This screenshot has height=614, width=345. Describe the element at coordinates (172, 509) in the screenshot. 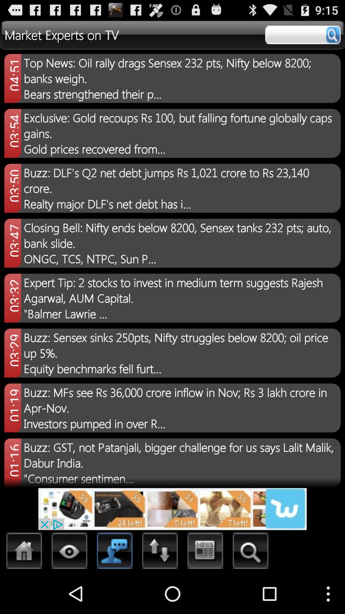

I see `open advertisement` at that location.